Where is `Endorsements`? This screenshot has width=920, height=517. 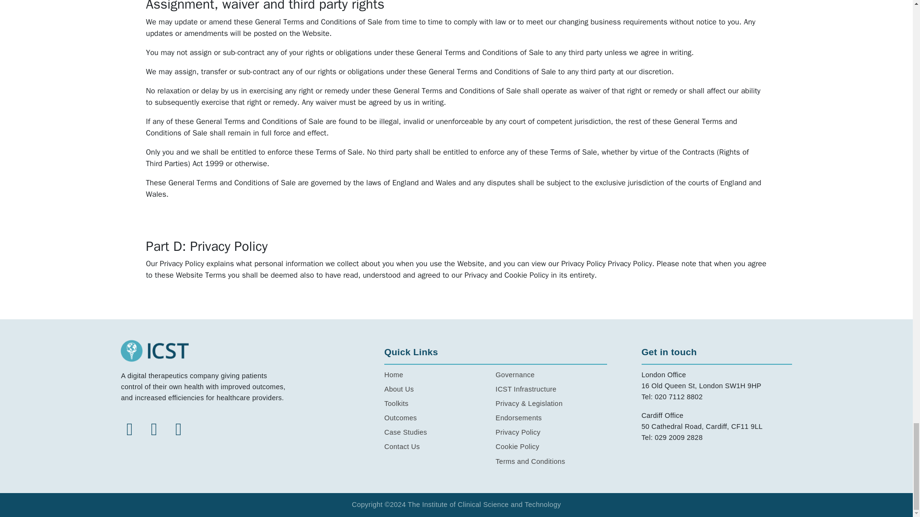 Endorsements is located at coordinates (551, 417).